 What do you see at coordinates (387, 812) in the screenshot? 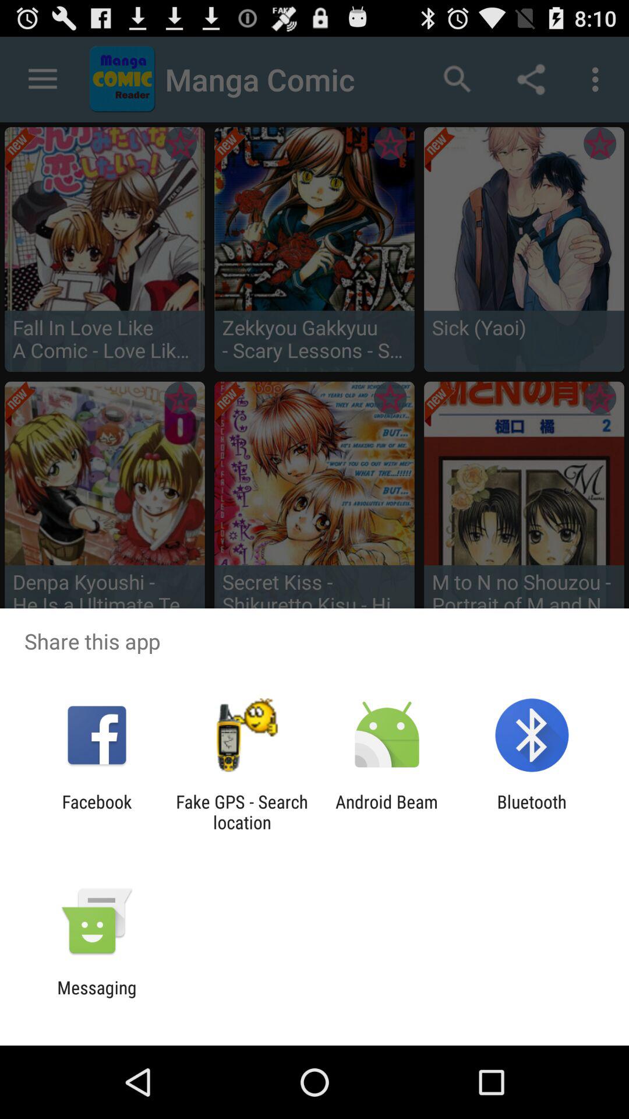
I see `tap the app to the left of the bluetooth icon` at bounding box center [387, 812].